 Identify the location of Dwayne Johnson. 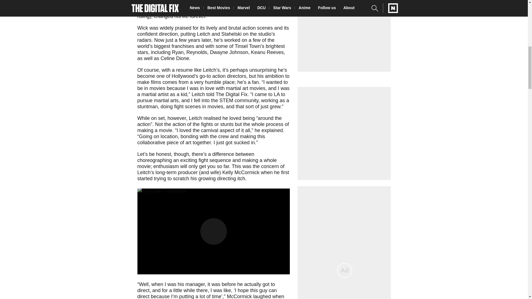
(229, 52).